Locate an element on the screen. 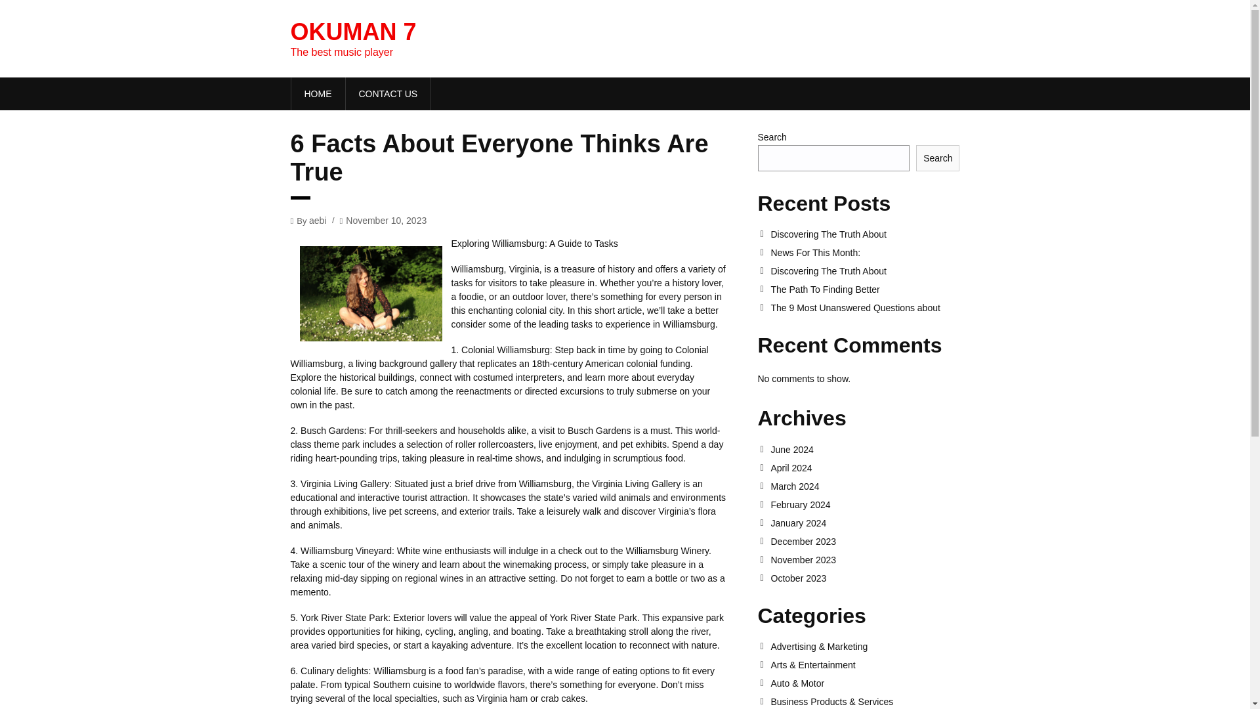  HOME is located at coordinates (318, 93).